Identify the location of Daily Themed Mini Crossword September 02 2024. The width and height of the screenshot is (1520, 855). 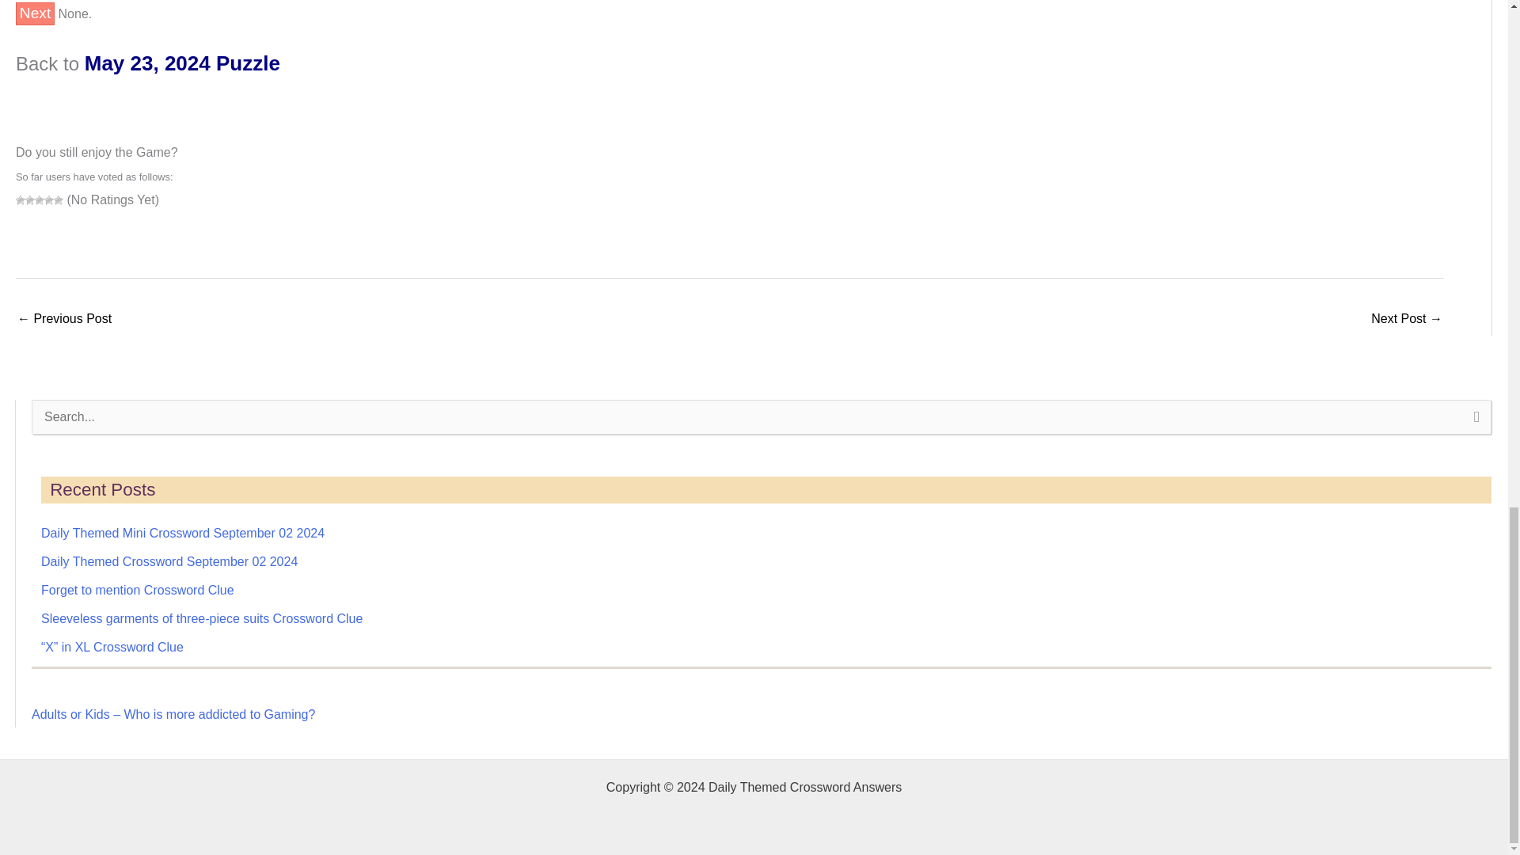
(182, 533).